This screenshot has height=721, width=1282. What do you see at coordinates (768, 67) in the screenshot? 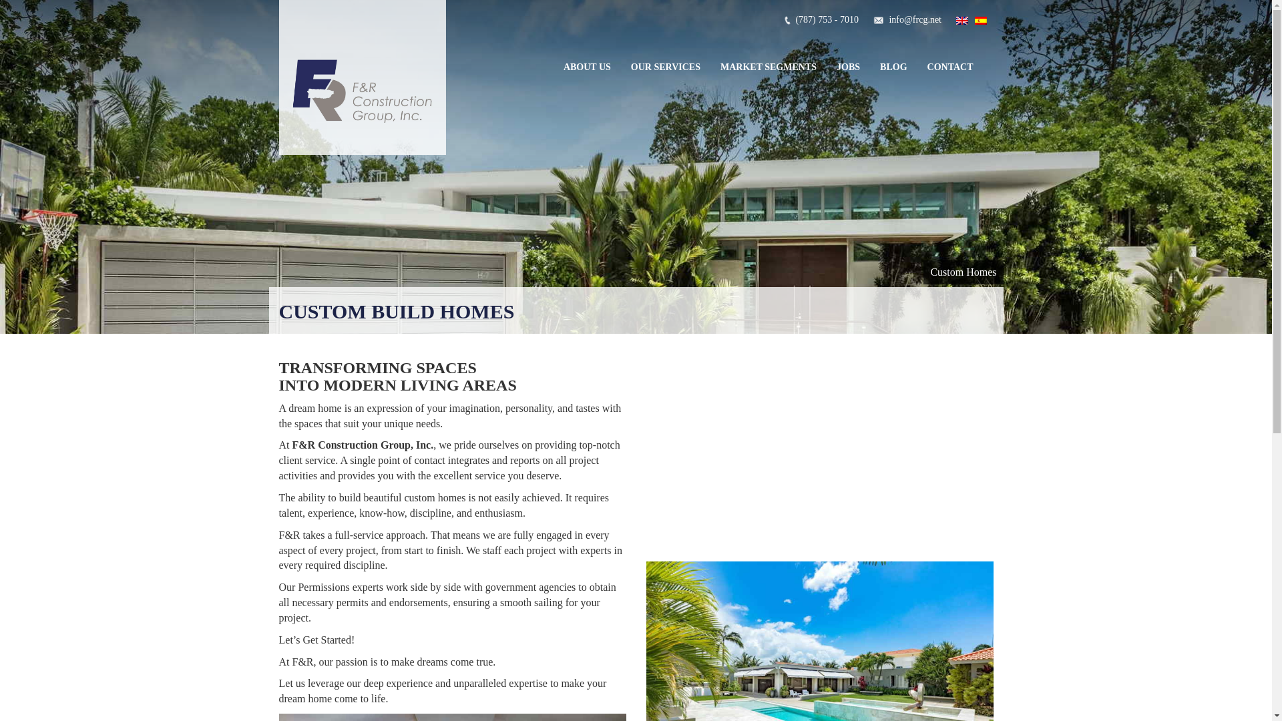
I see `MARKET SEGMENTS` at bounding box center [768, 67].